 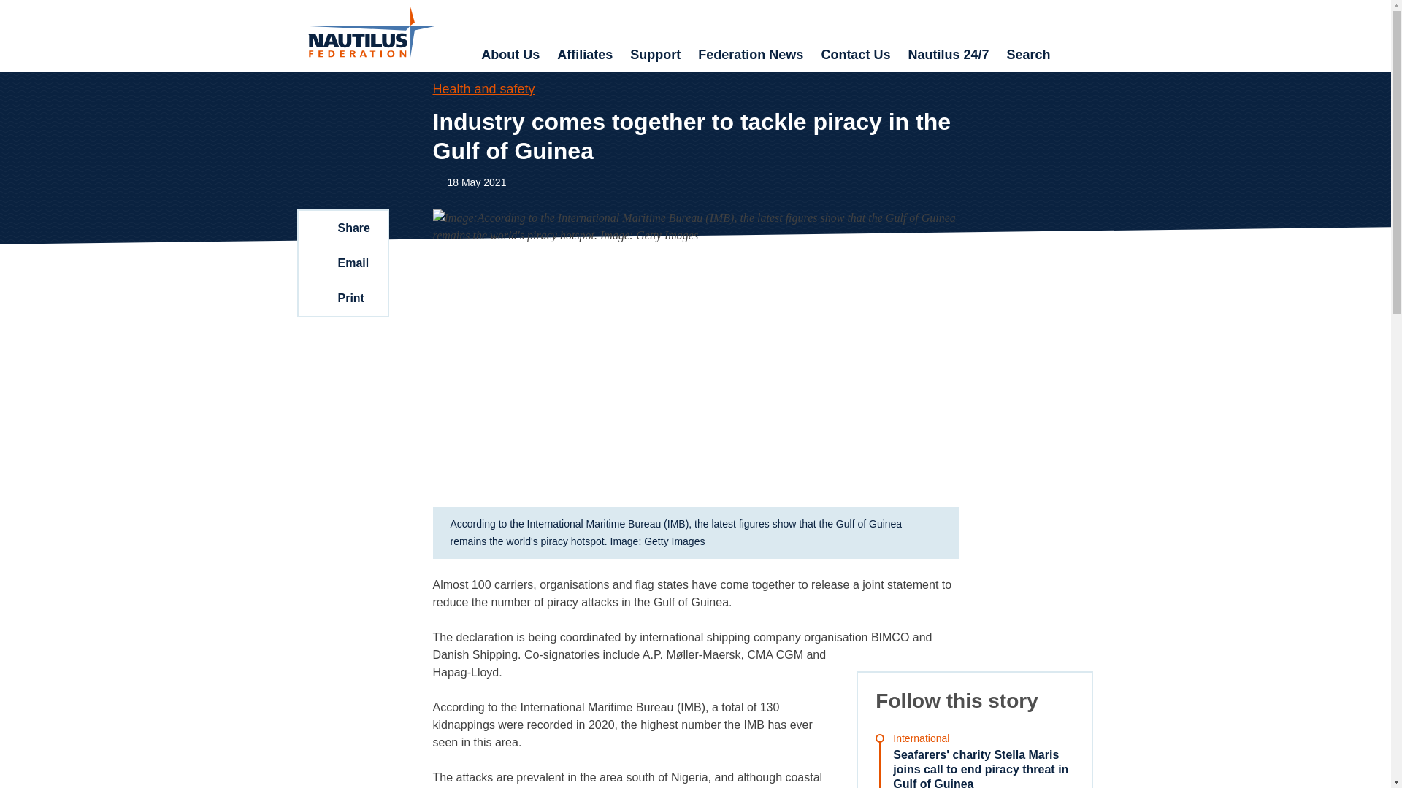 What do you see at coordinates (854, 55) in the screenshot?
I see `Contact Us` at bounding box center [854, 55].